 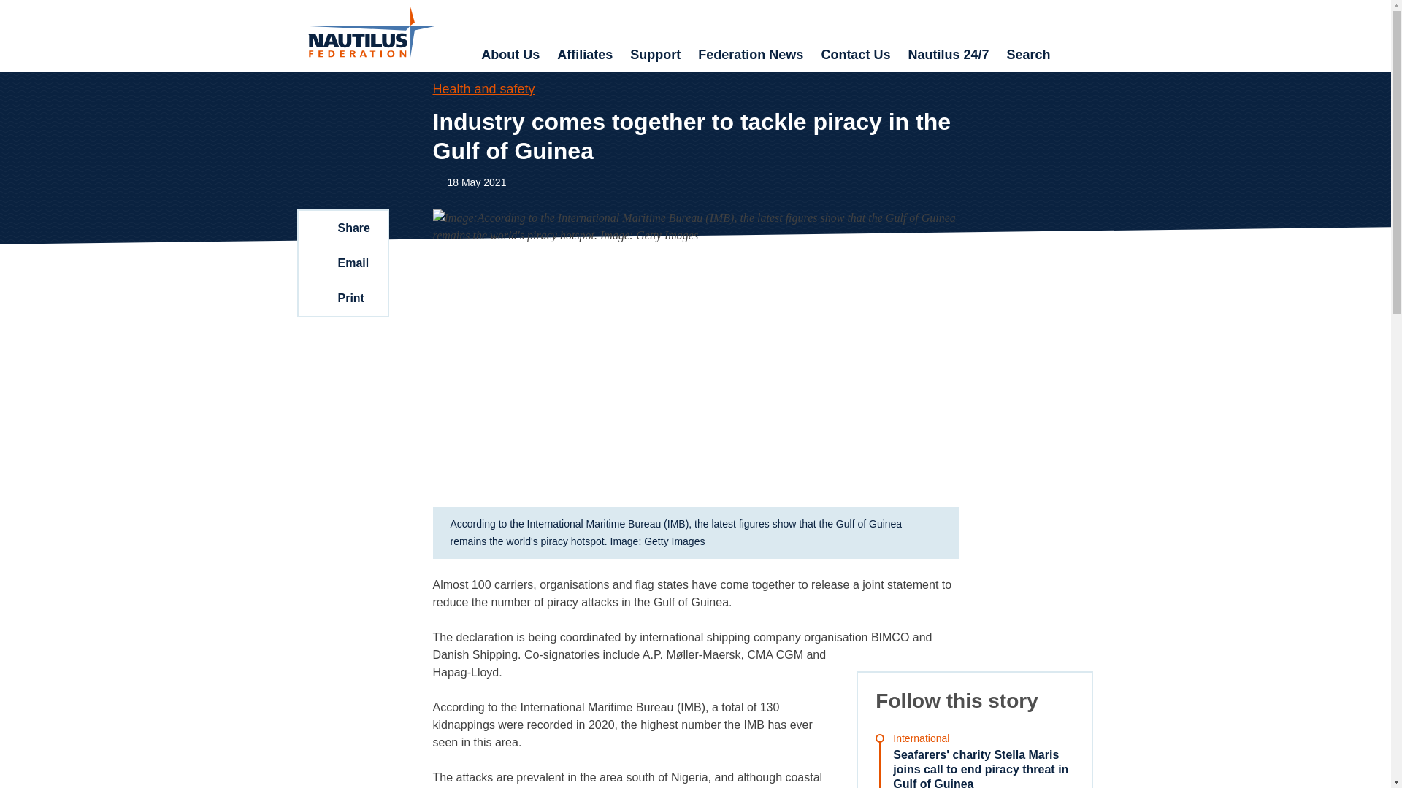 What do you see at coordinates (854, 55) in the screenshot?
I see `Contact Us` at bounding box center [854, 55].